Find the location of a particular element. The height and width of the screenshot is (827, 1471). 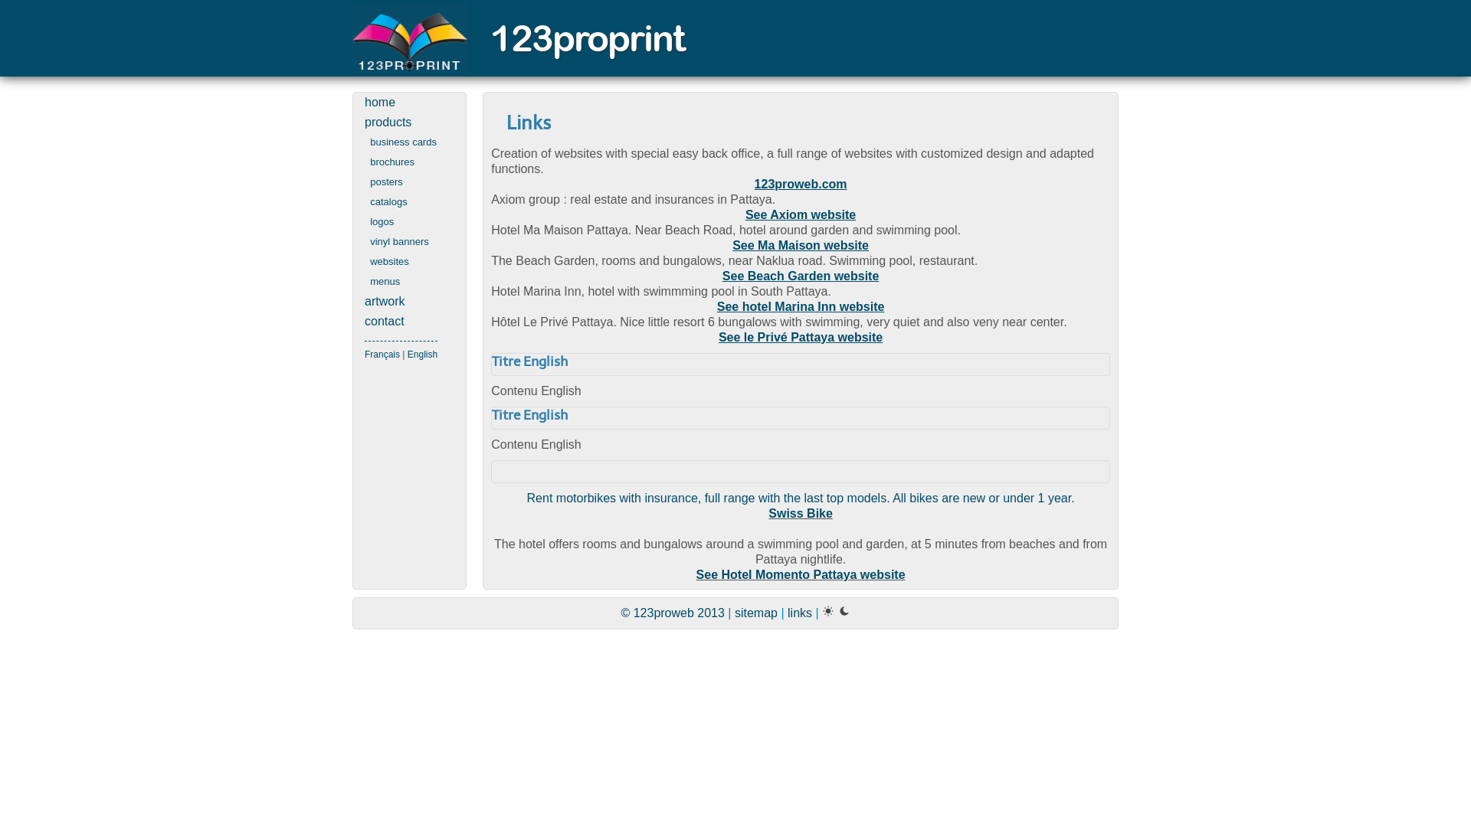

  websites is located at coordinates (409, 262).